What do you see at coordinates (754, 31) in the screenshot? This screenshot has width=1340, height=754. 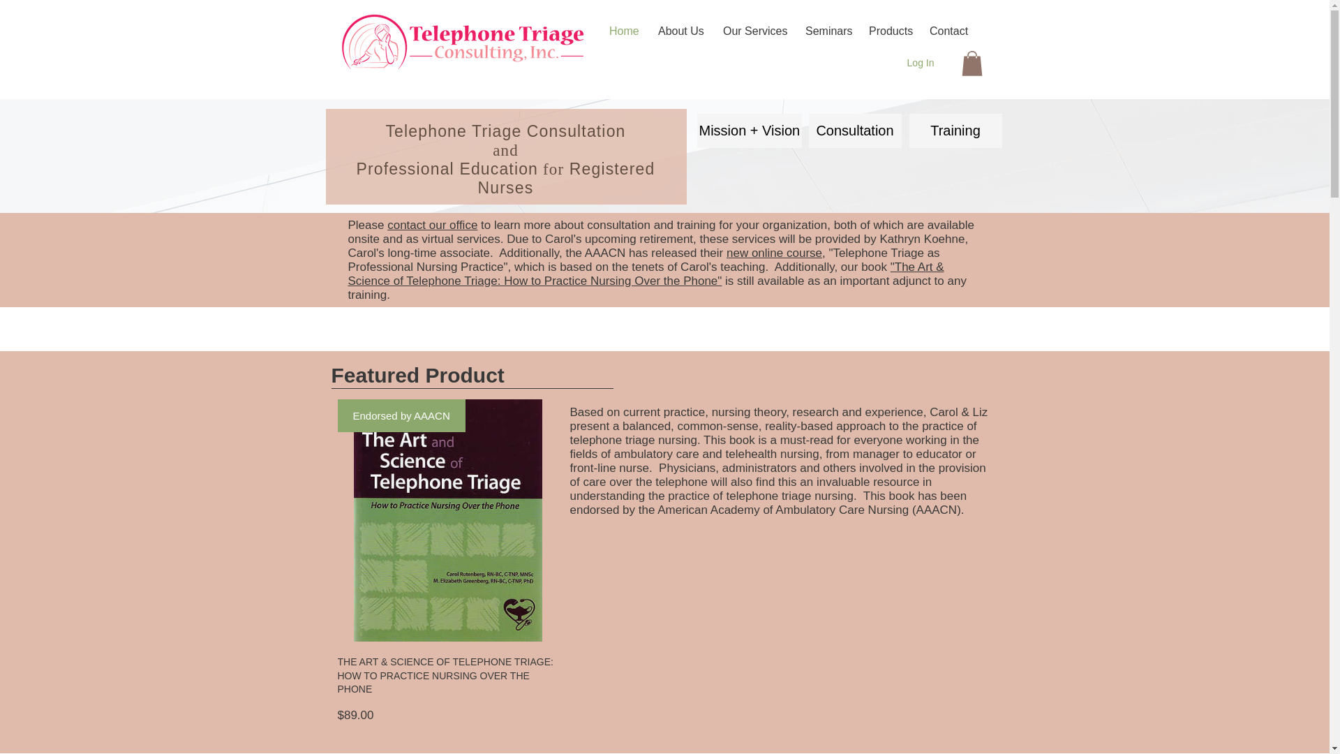 I see `Our Services` at bounding box center [754, 31].